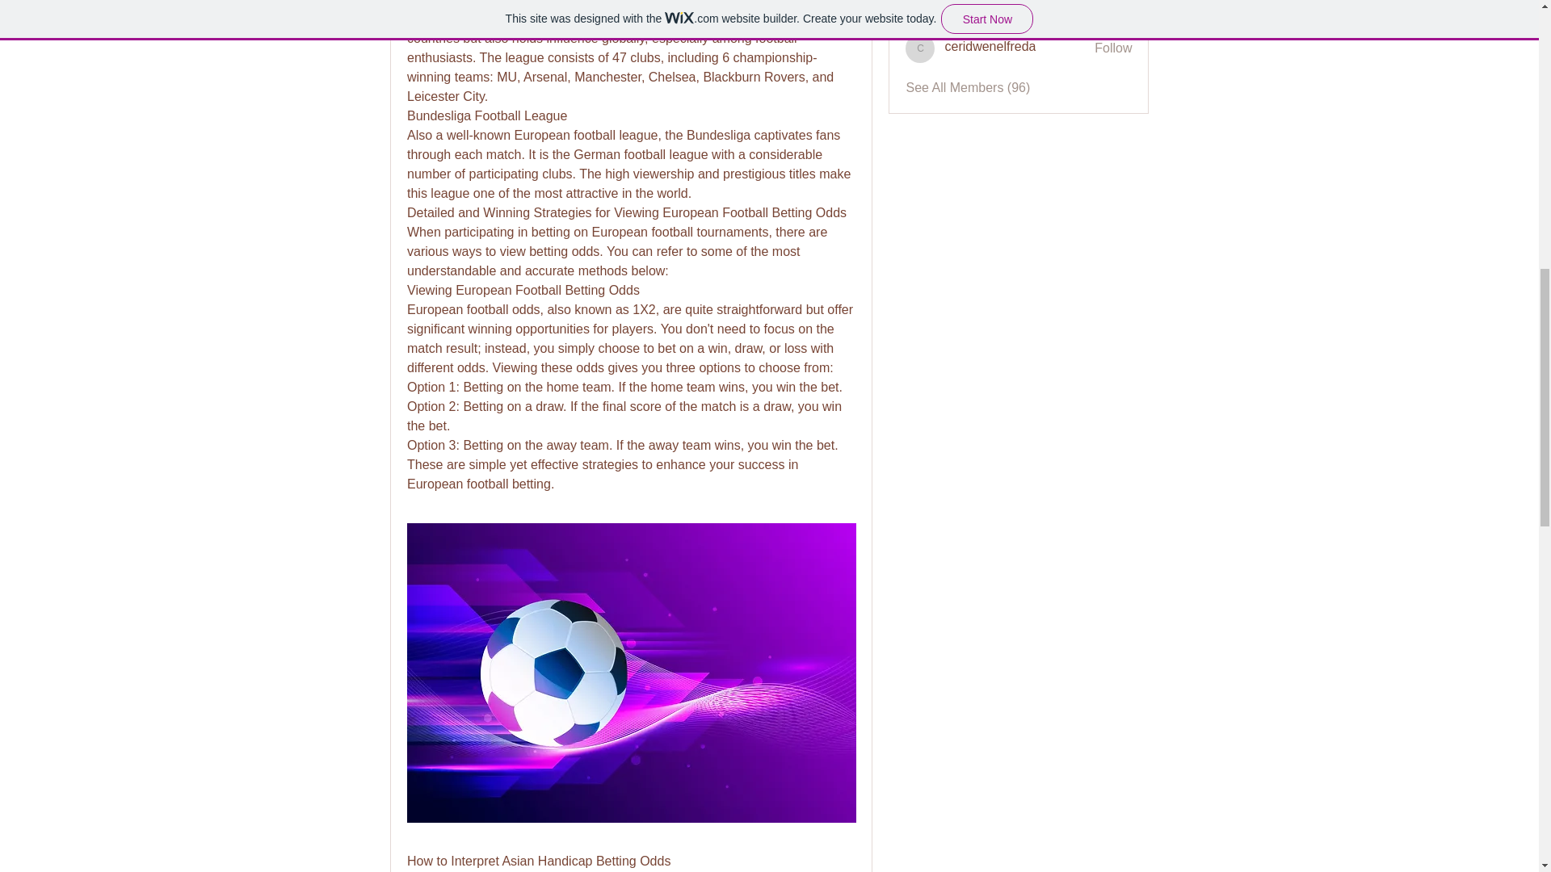 This screenshot has height=872, width=1551. I want to click on Living Yoga School, so click(920, 11).